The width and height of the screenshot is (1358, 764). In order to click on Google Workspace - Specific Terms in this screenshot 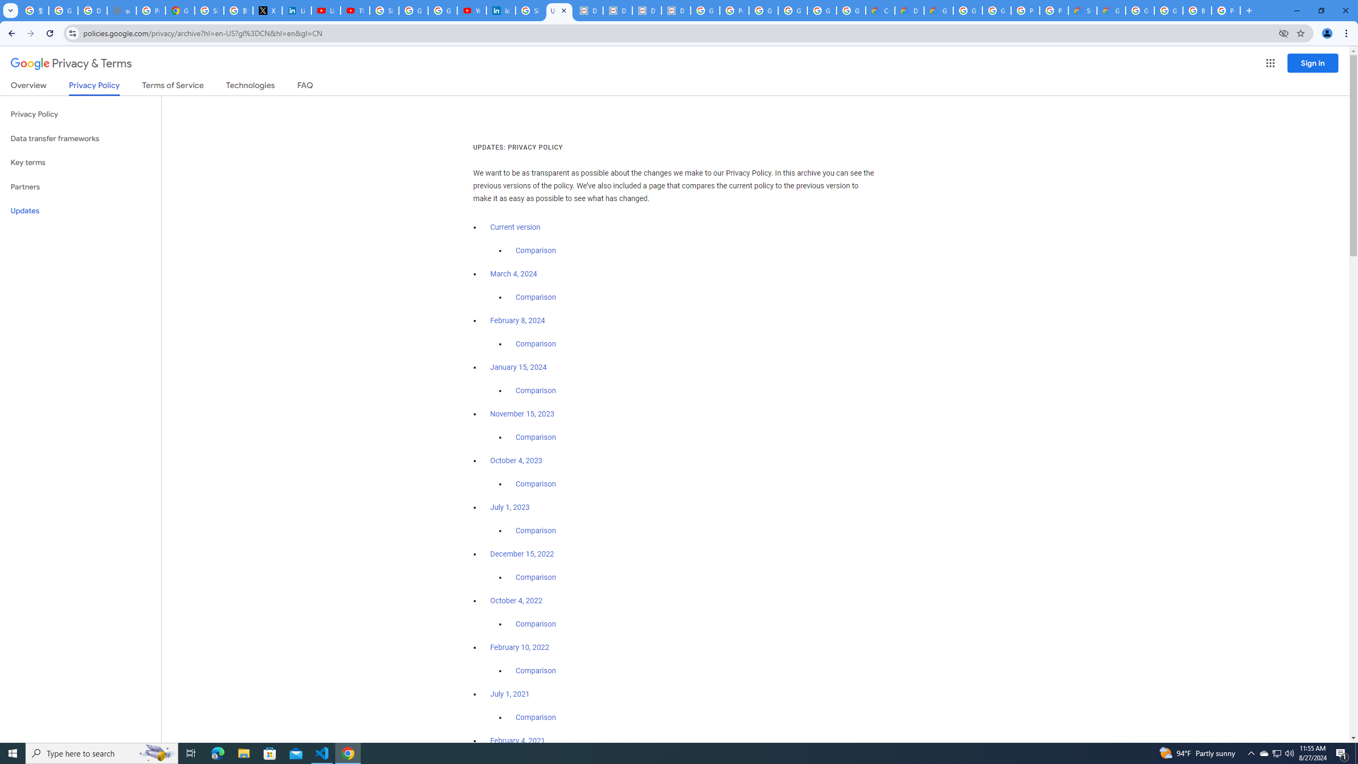, I will do `click(850, 11)`.